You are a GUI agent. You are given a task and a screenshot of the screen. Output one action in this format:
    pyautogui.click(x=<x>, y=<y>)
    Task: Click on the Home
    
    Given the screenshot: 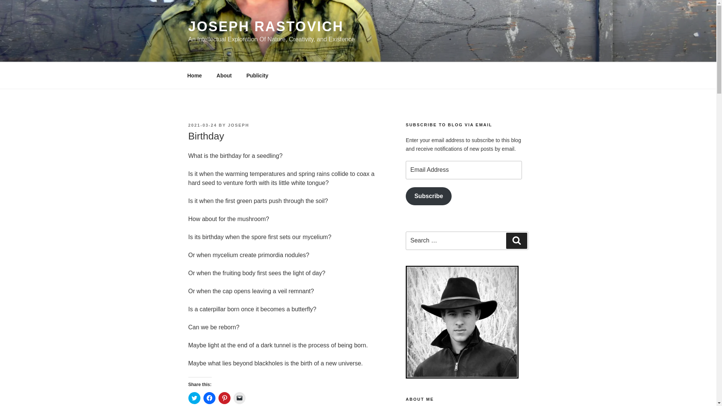 What is the action you would take?
    pyautogui.click(x=194, y=75)
    